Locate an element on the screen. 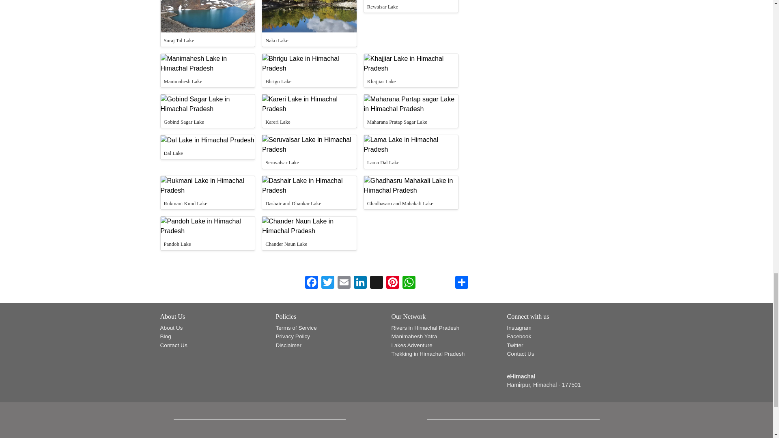 This screenshot has width=779, height=438. Snapchat is located at coordinates (377, 283).